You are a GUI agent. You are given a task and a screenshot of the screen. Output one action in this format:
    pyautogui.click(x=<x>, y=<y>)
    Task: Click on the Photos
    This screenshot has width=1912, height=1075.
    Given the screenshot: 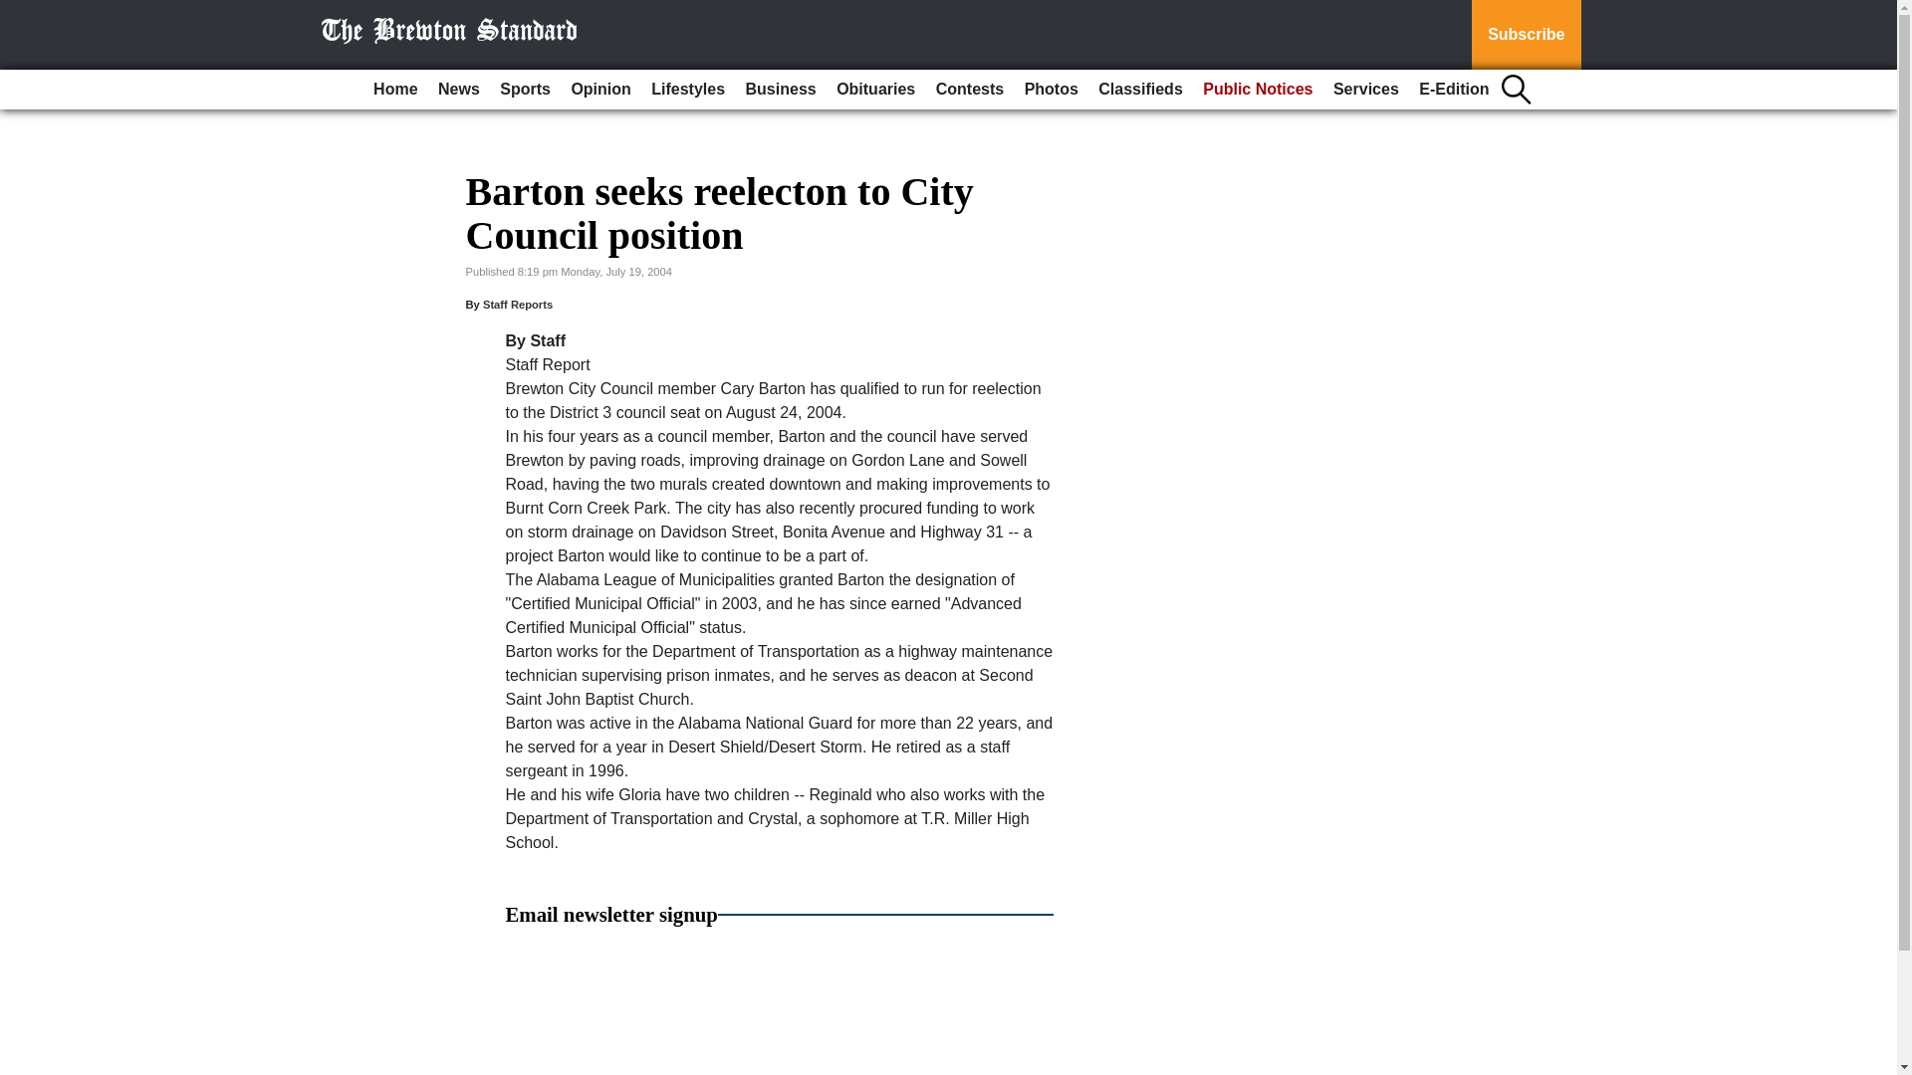 What is the action you would take?
    pyautogui.click(x=1052, y=90)
    